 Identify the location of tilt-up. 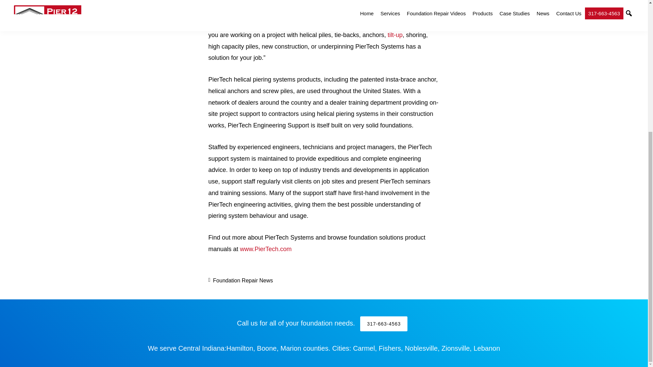
(395, 35).